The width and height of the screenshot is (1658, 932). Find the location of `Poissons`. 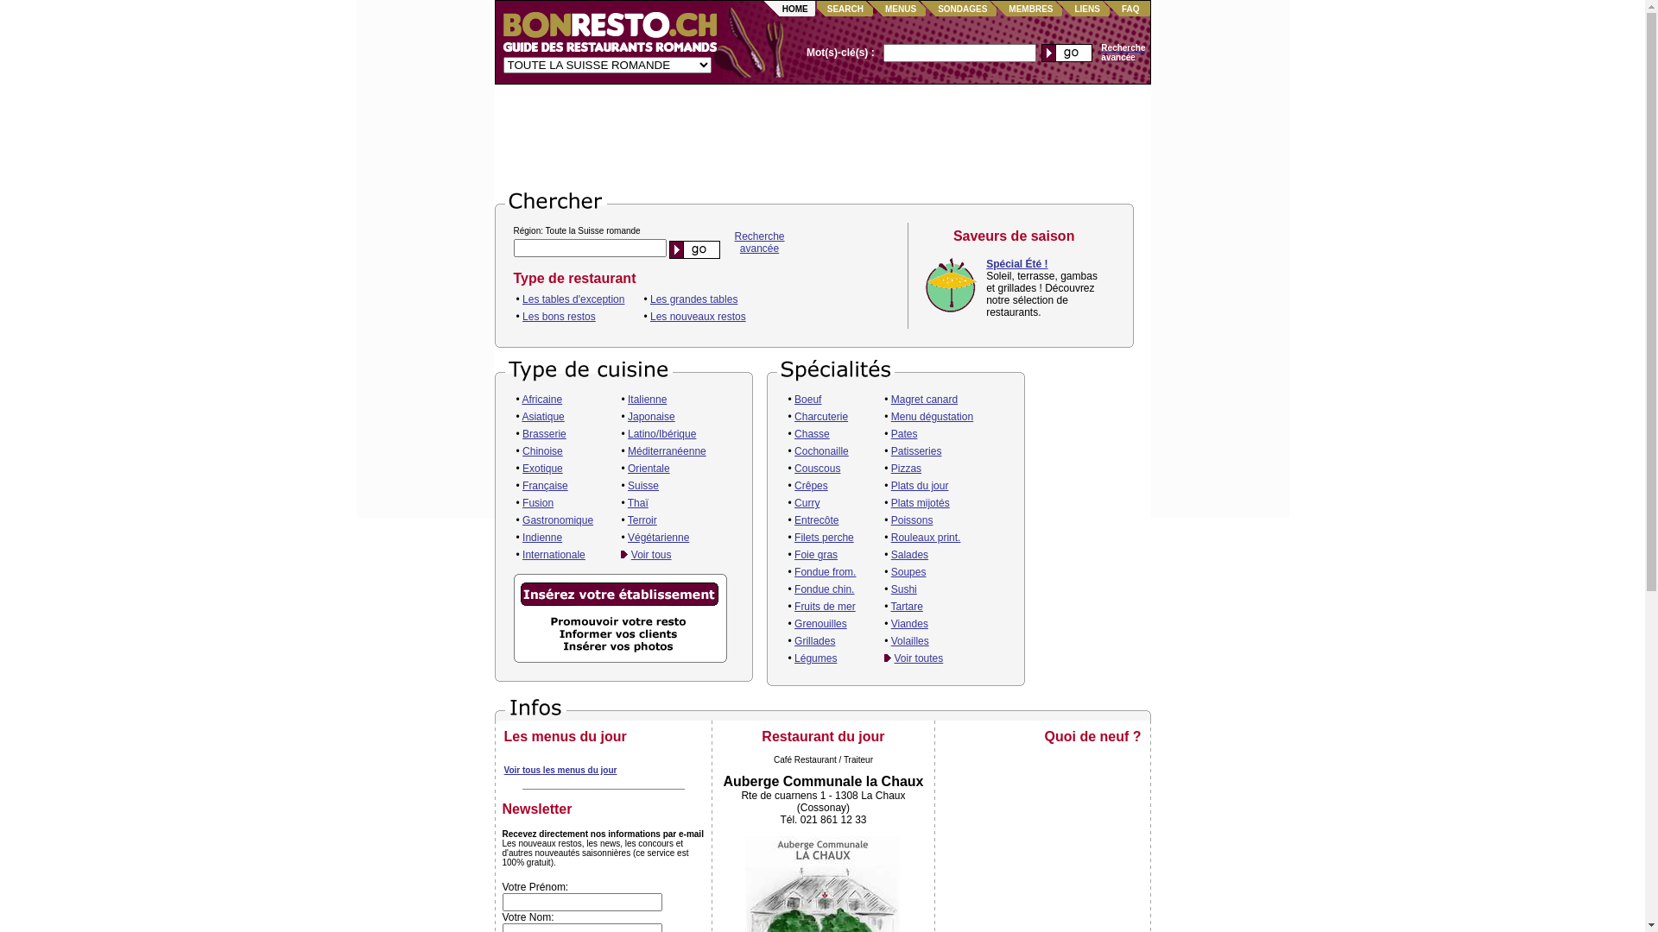

Poissons is located at coordinates (912, 520).